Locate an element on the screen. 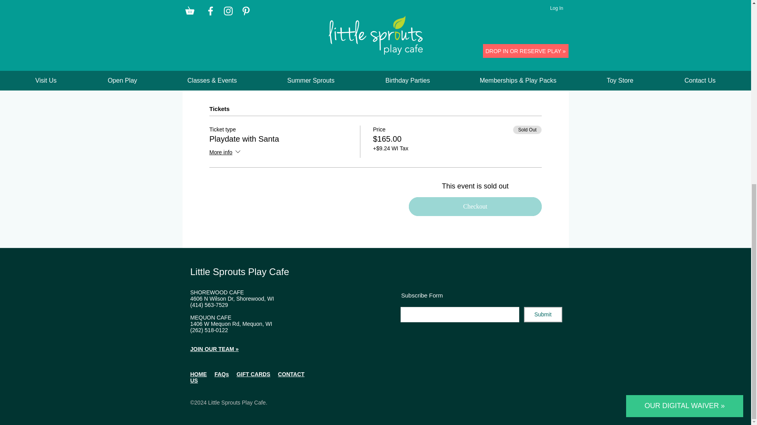 This screenshot has width=757, height=425. Submit is located at coordinates (543, 314).